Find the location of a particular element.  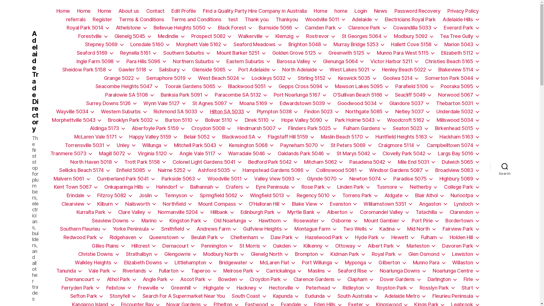

Everard Park is located at coordinates (461, 28).